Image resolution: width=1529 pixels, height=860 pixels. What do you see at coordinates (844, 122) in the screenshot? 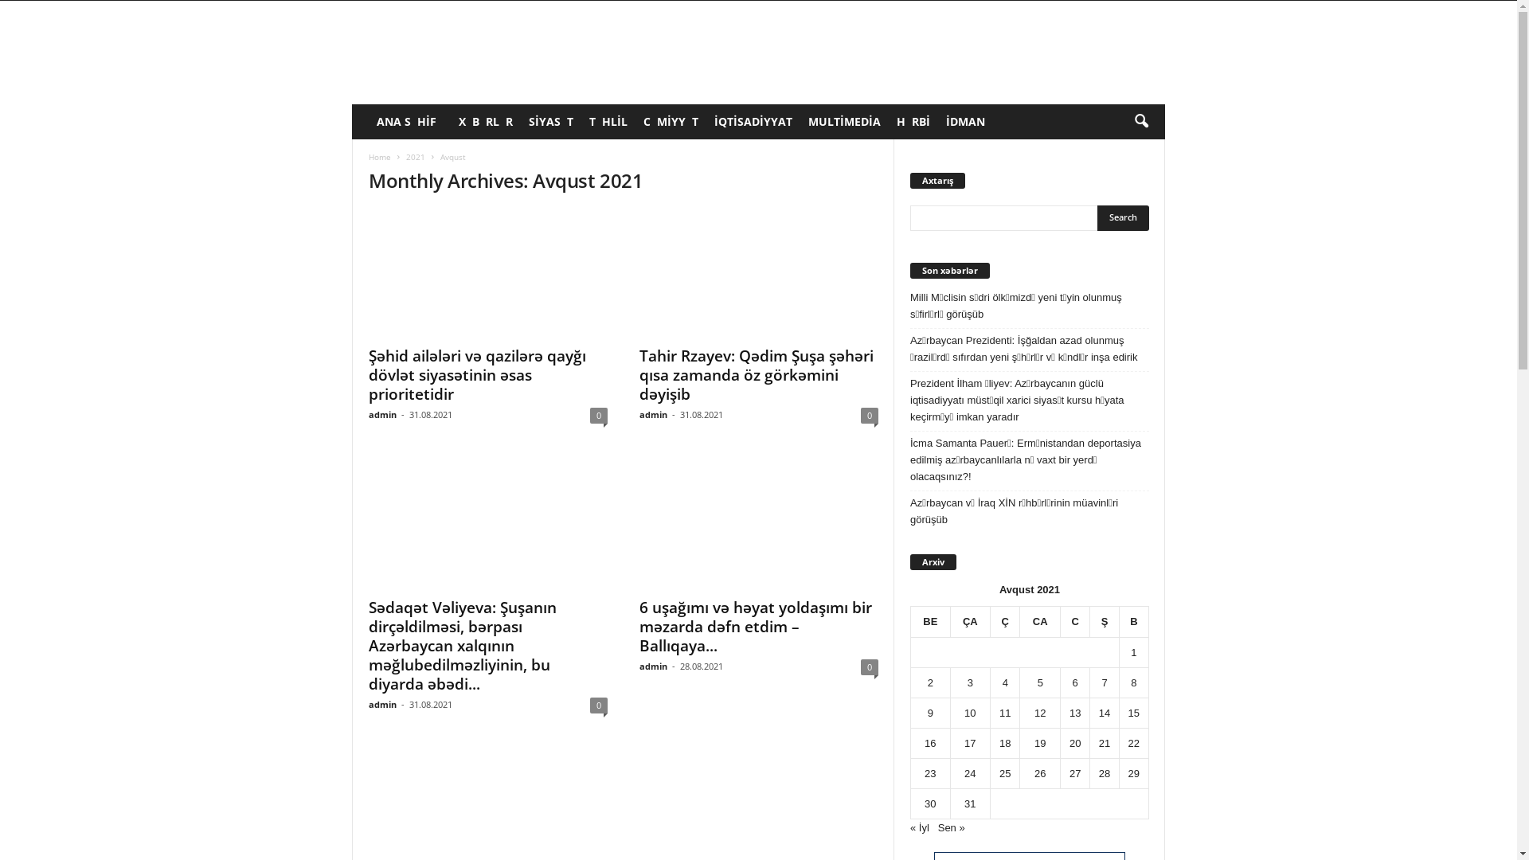
I see `MULTIMEDIA` at bounding box center [844, 122].